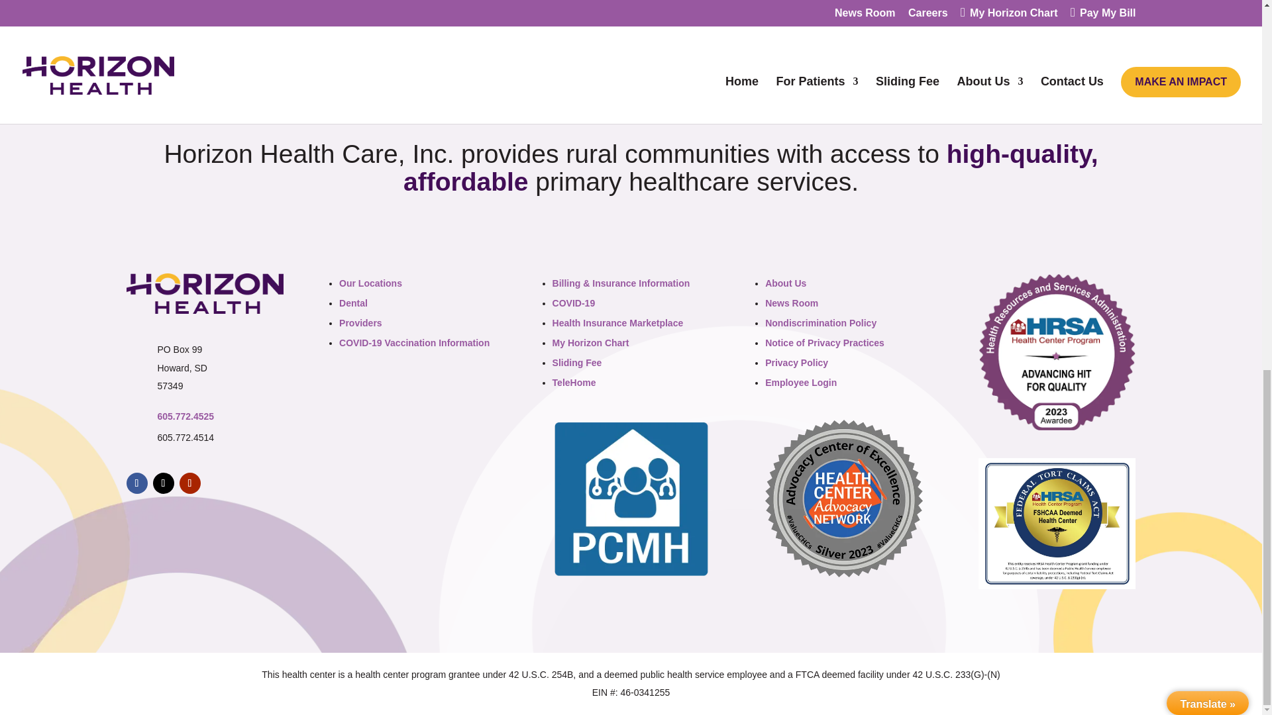  I want to click on Follow on Facebook, so click(136, 483).